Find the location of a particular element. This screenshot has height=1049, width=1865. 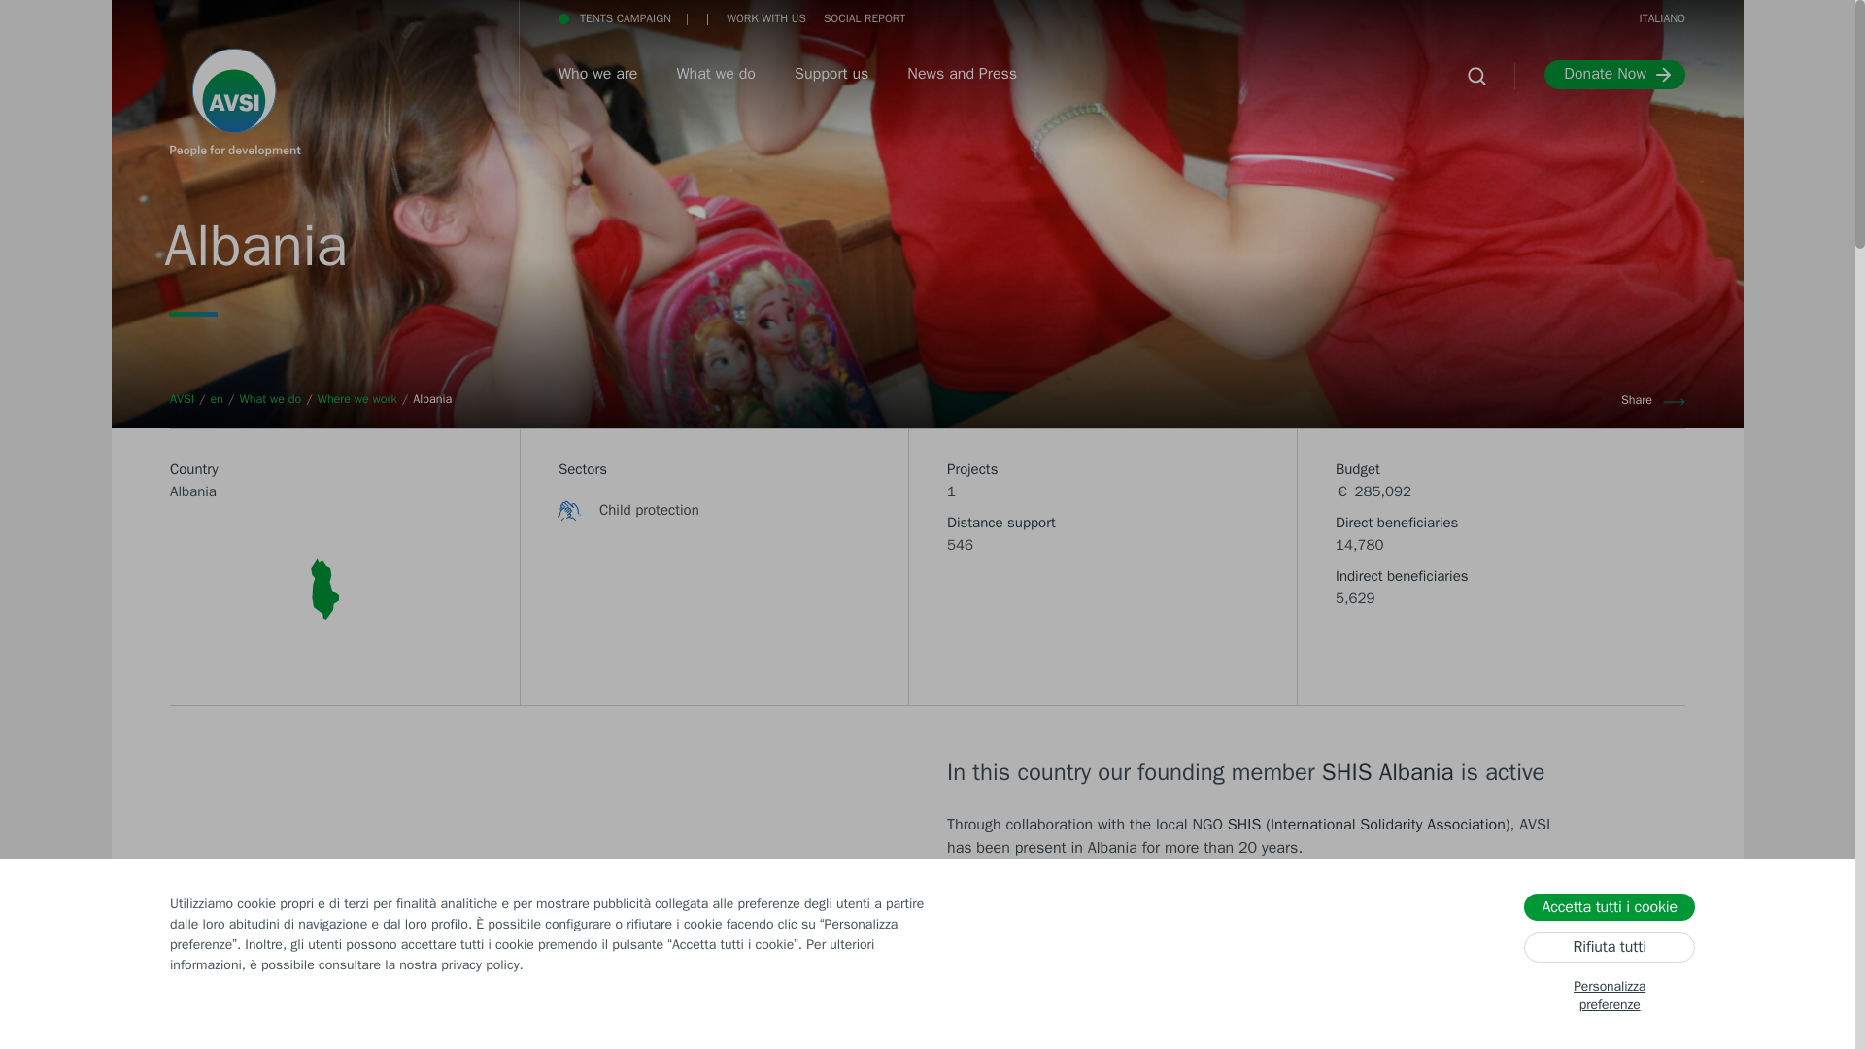

TENTS CAMPAIGN is located at coordinates (614, 17).